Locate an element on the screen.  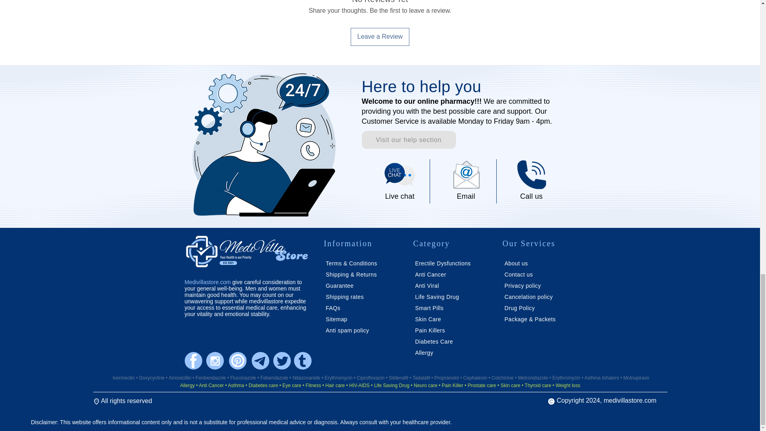
Erectile Dysfunctions is located at coordinates (443, 263).